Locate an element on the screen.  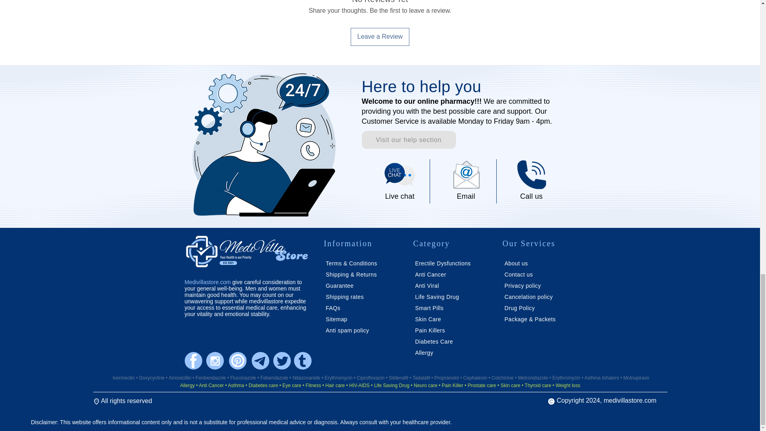
Erectile Dysfunctions is located at coordinates (443, 263).